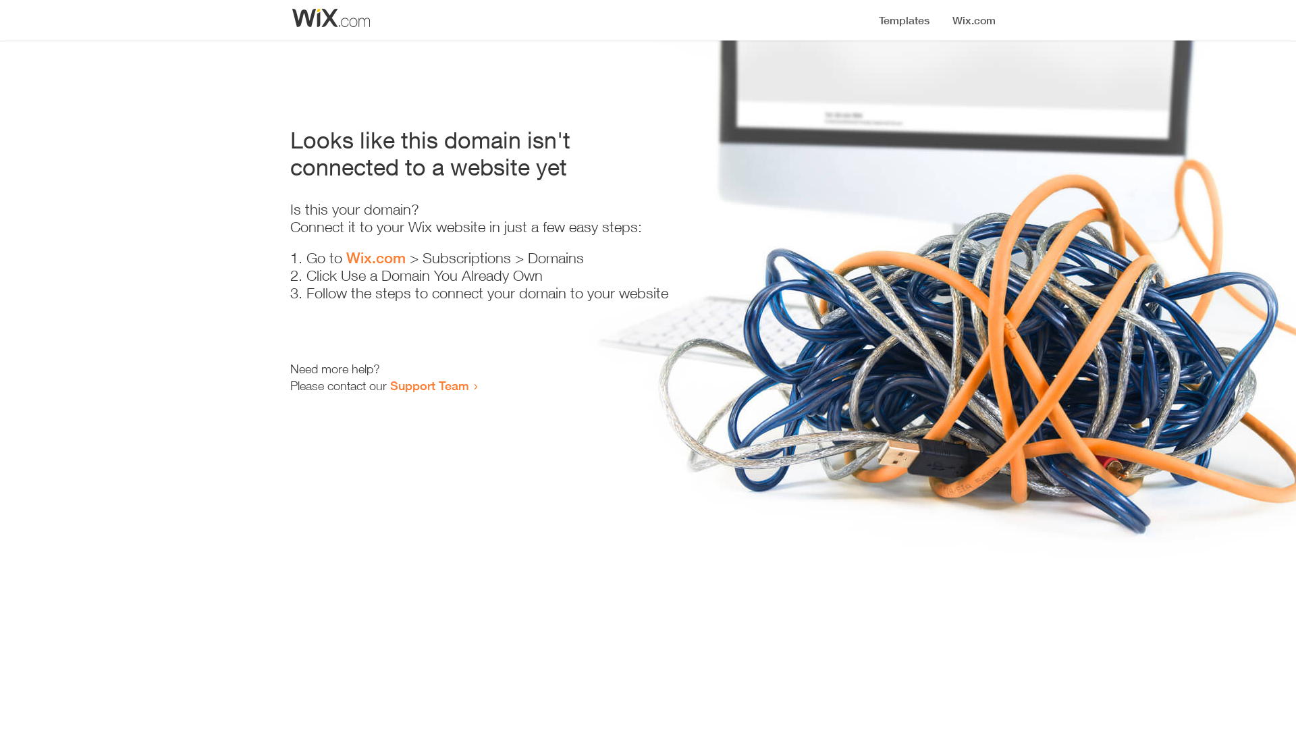 This screenshot has width=1296, height=729. What do you see at coordinates (376, 258) in the screenshot?
I see `Wix.com` at bounding box center [376, 258].